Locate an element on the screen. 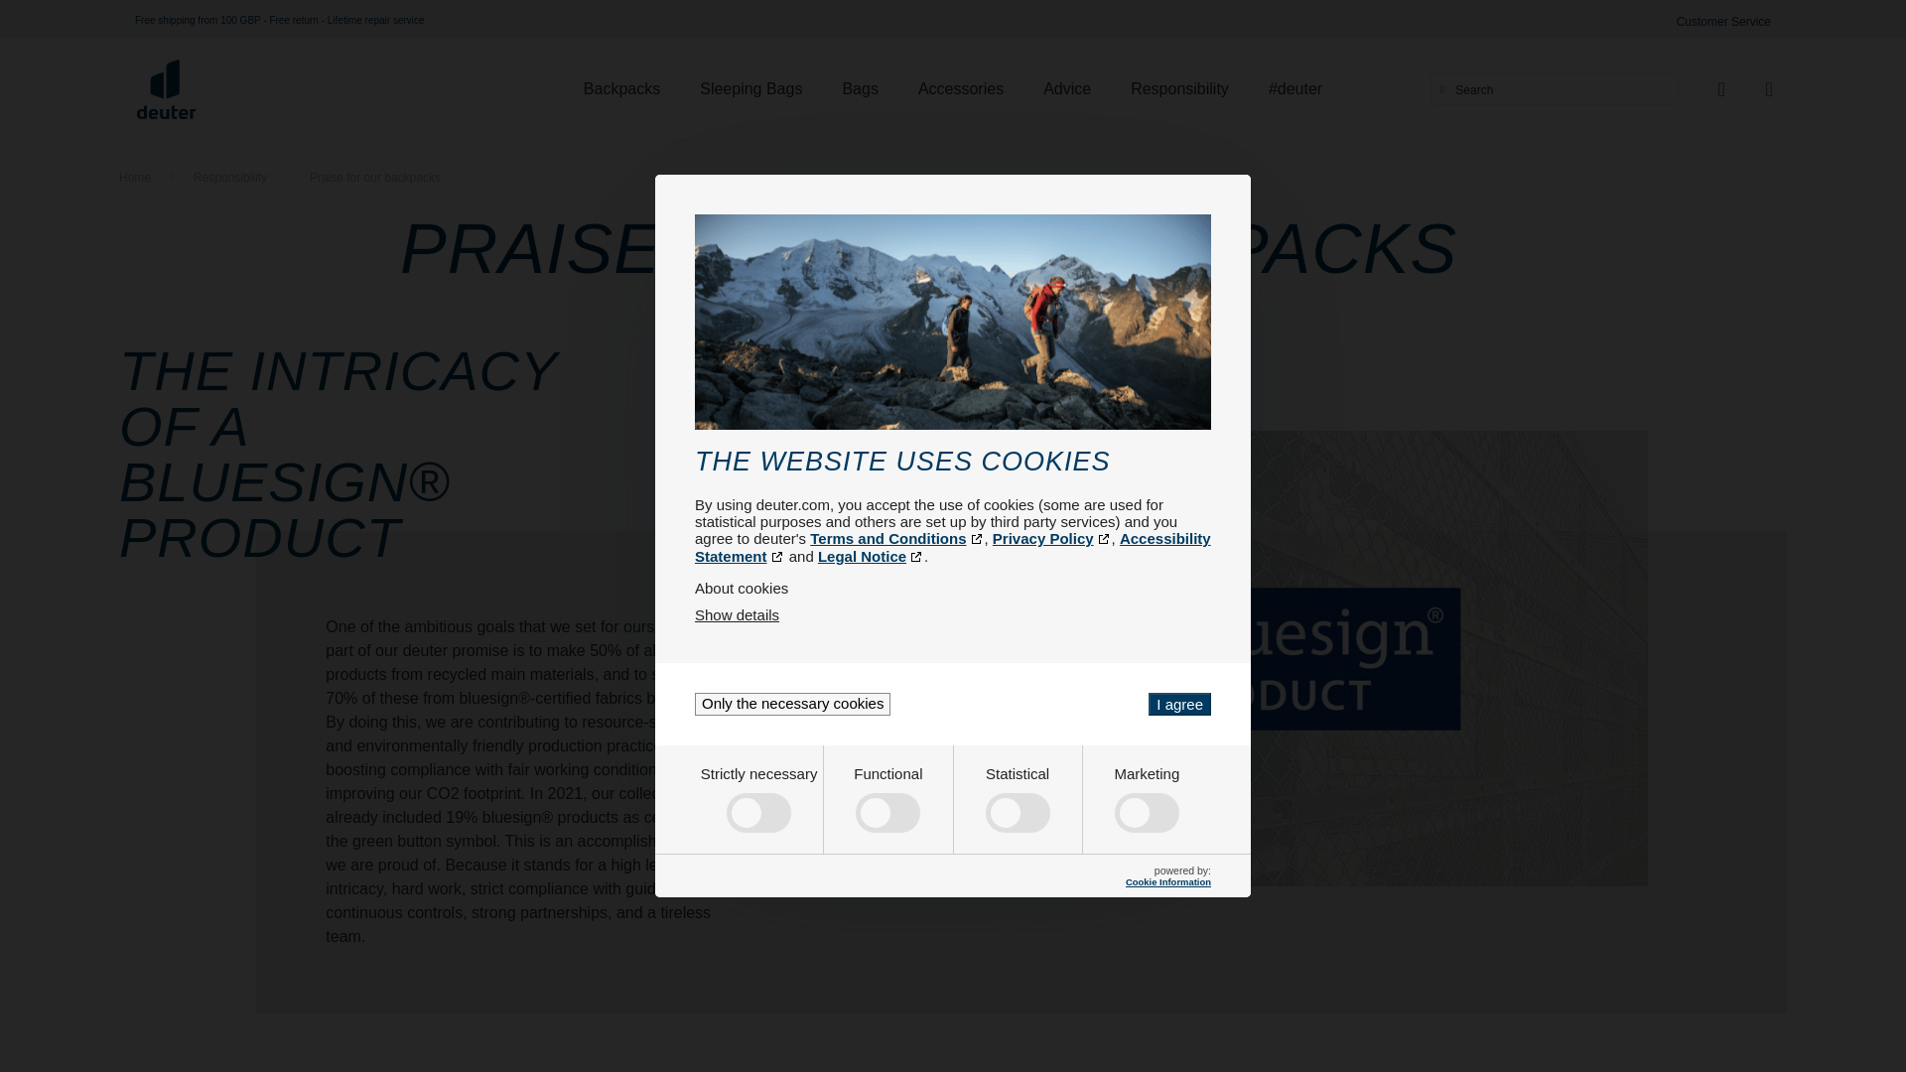 This screenshot has width=1906, height=1072. Deuter Logo is located at coordinates (167, 89).